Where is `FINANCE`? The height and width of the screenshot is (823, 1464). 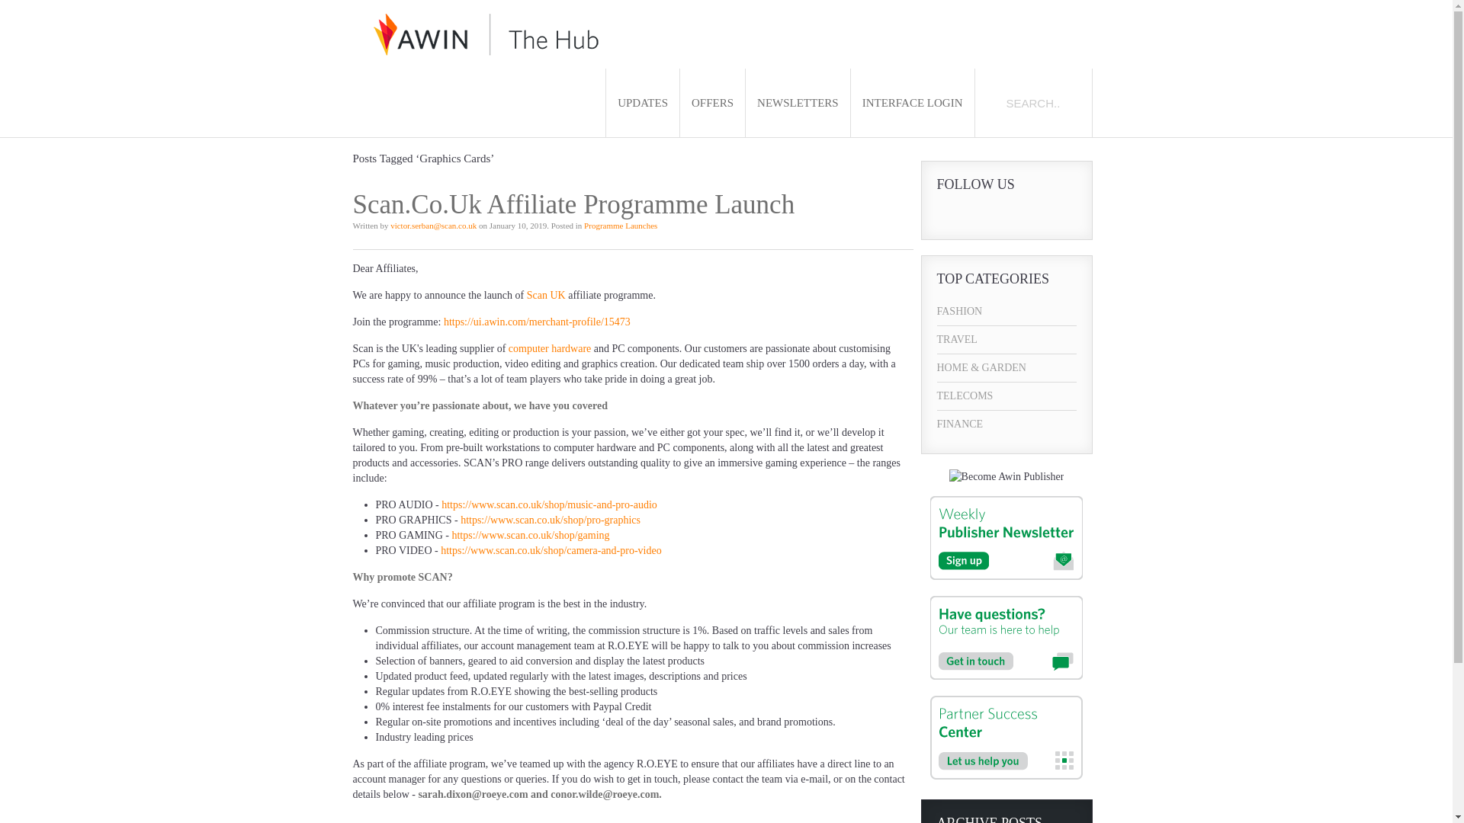
FINANCE is located at coordinates (1006, 424).